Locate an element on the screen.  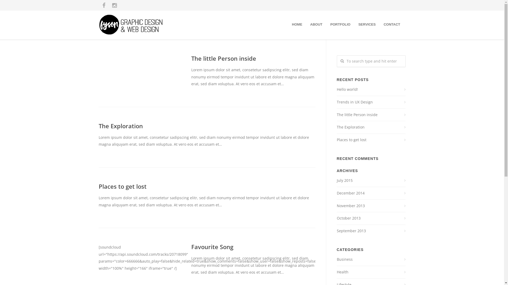
Search is located at coordinates (14, 6).